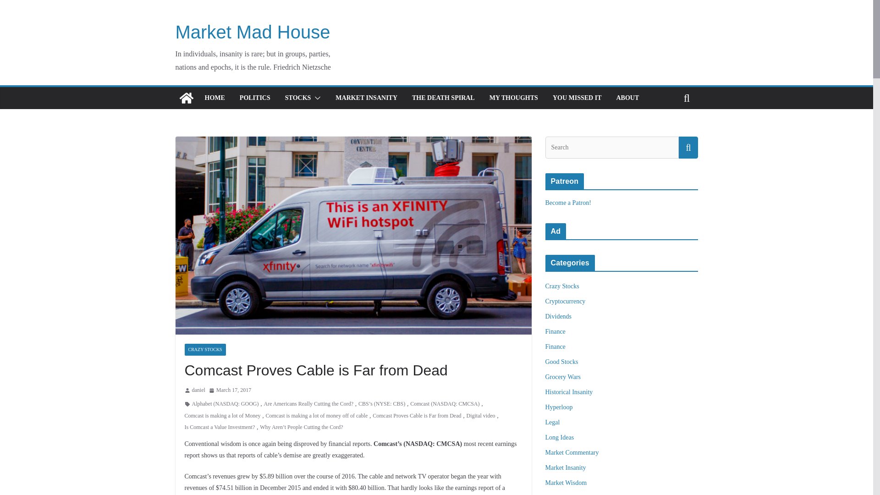 The width and height of the screenshot is (880, 495). Describe the element at coordinates (366, 98) in the screenshot. I see `MARKET INSANITY` at that location.